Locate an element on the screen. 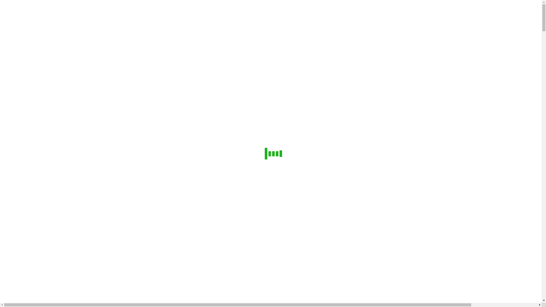 The image size is (546, 307). Skip to content is located at coordinates (16, 5).